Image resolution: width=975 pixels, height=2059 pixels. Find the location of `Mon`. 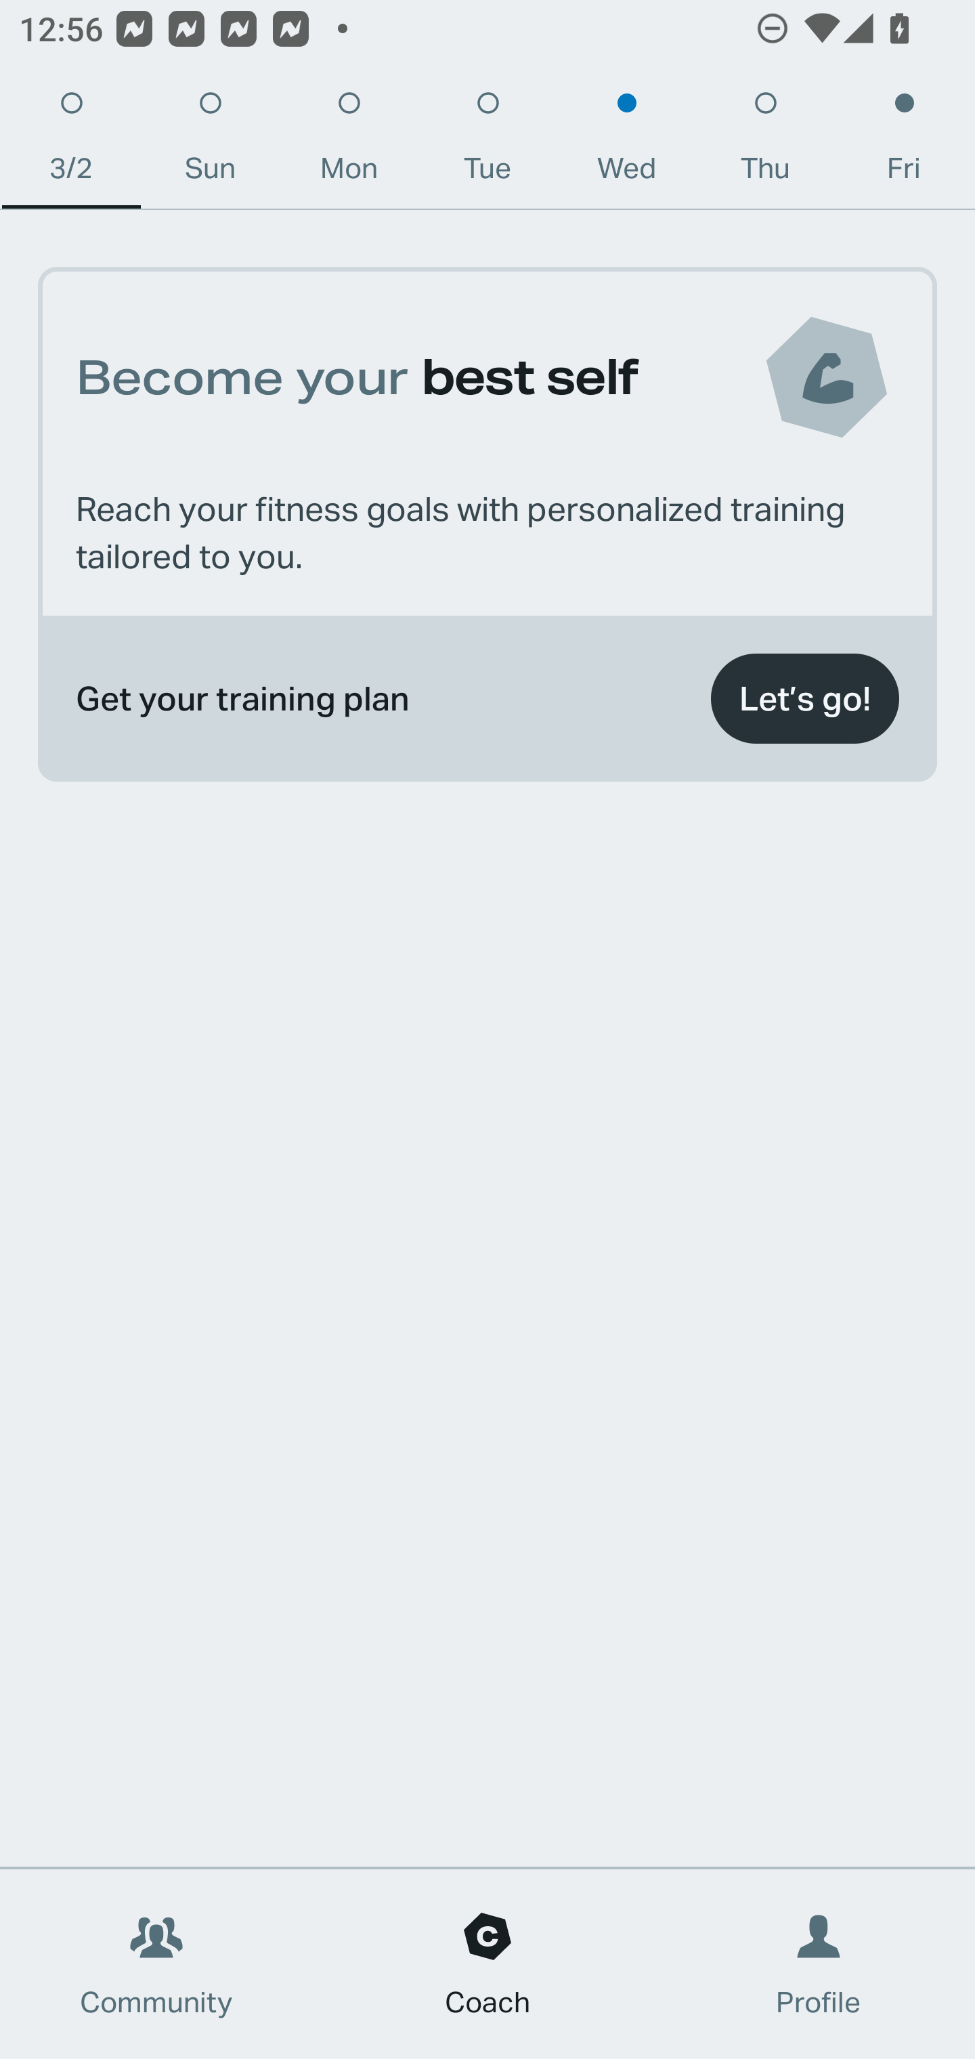

Mon is located at coordinates (349, 142).